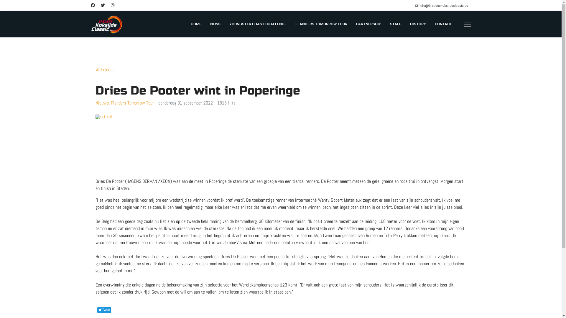 The image size is (566, 318). Describe the element at coordinates (104, 310) in the screenshot. I see `Tweet` at that location.